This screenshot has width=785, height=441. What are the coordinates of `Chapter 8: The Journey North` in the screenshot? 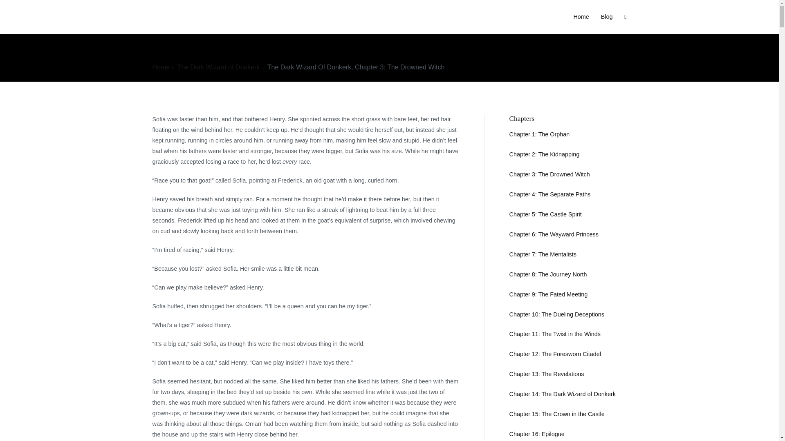 It's located at (548, 274).